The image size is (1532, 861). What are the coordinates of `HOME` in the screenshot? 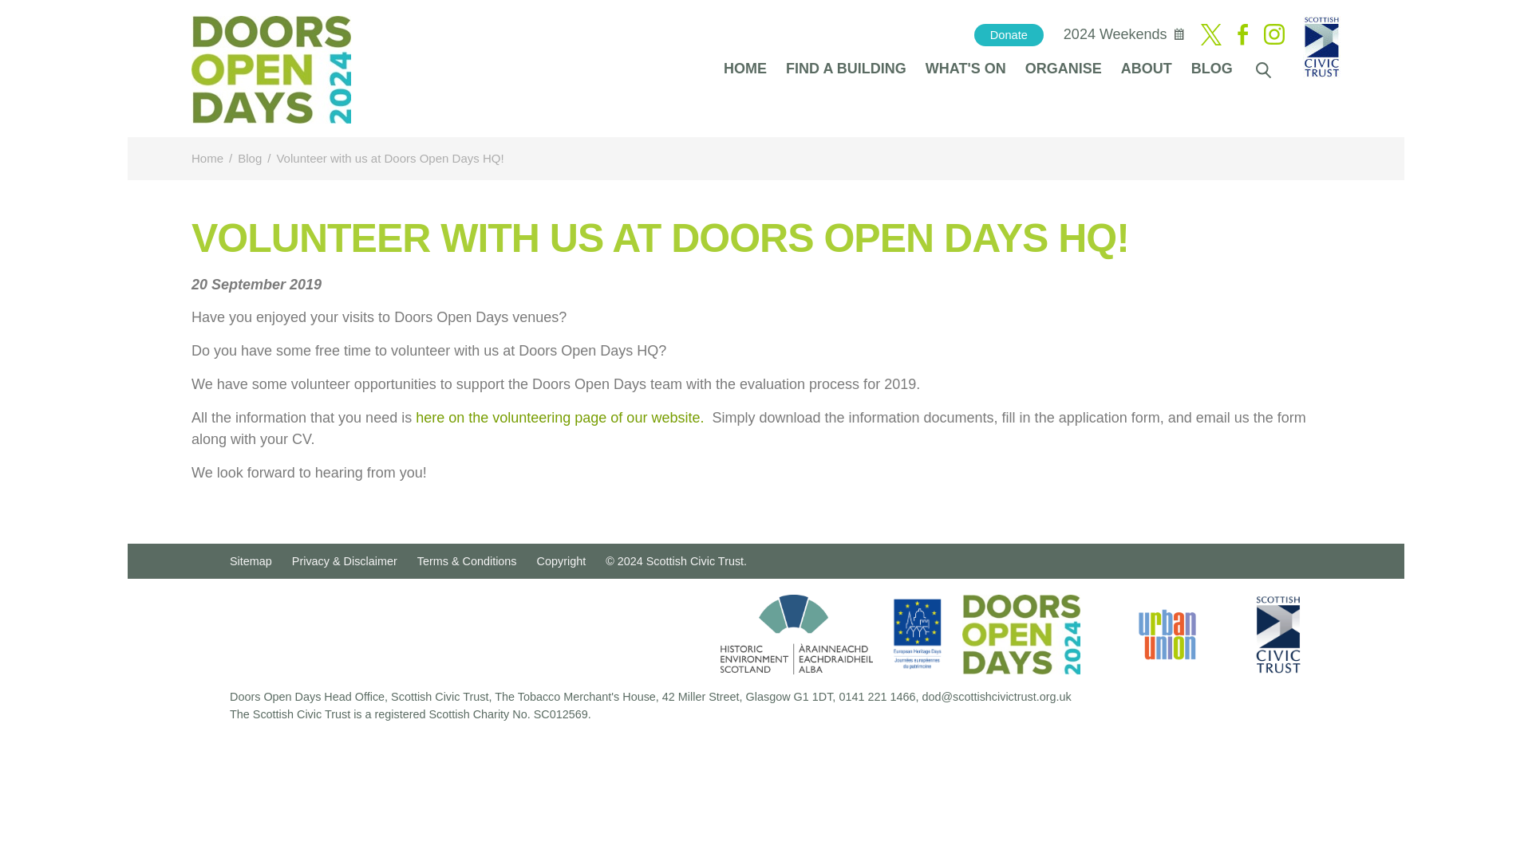 It's located at (745, 67).